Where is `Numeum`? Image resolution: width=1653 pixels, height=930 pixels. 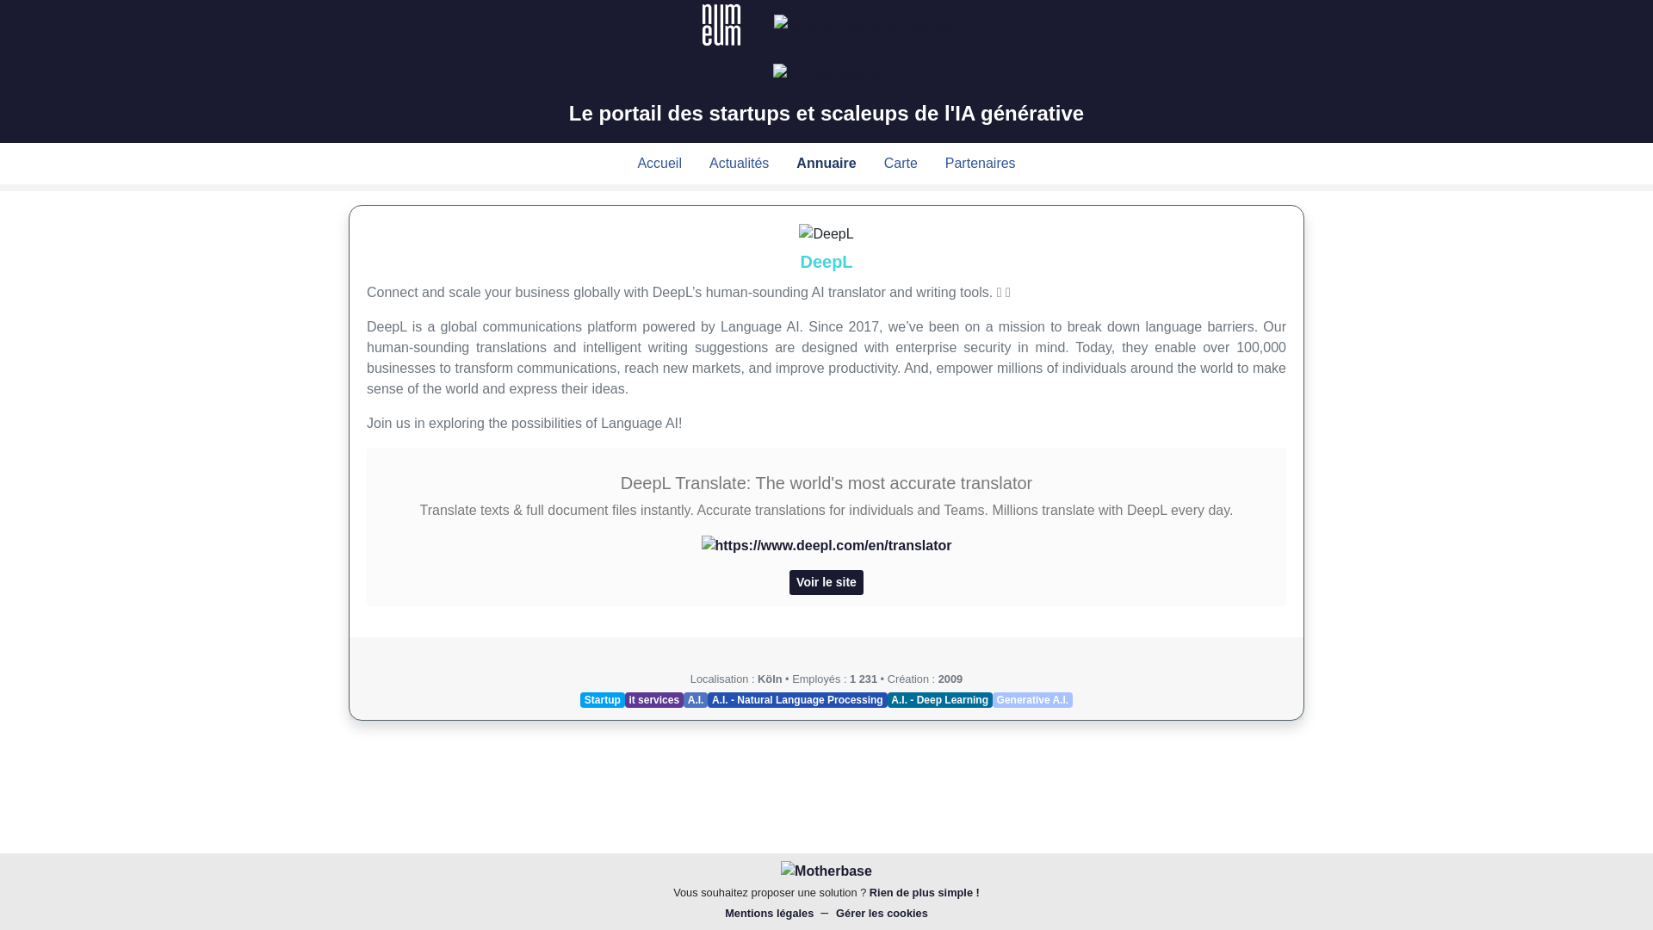 Numeum is located at coordinates (721, 25).